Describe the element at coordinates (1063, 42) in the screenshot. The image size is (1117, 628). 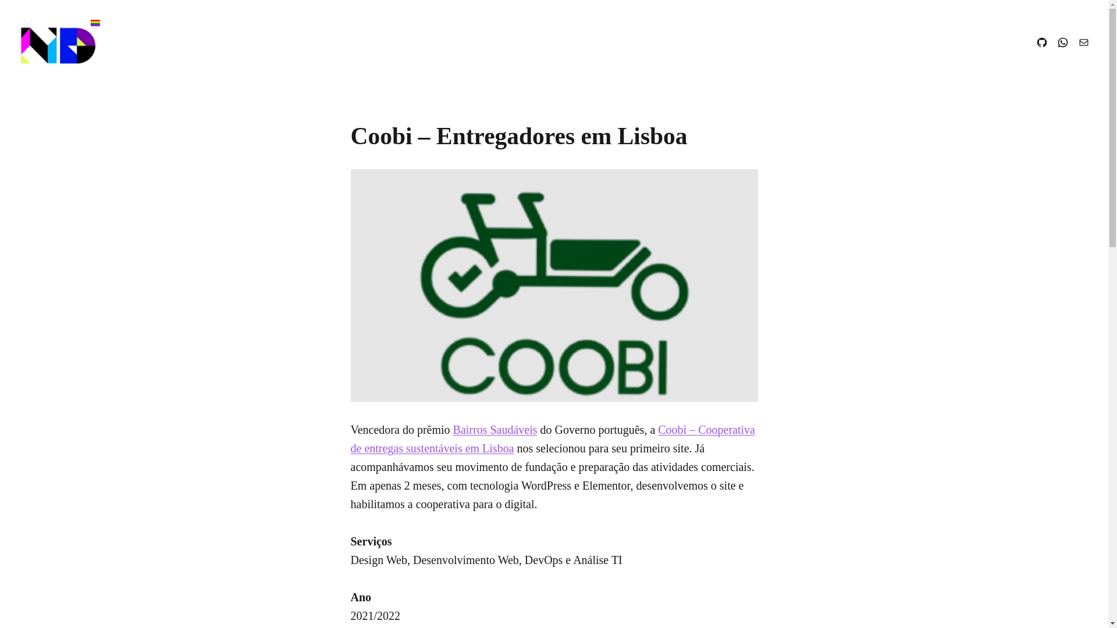
I see `WhatsApp` at that location.